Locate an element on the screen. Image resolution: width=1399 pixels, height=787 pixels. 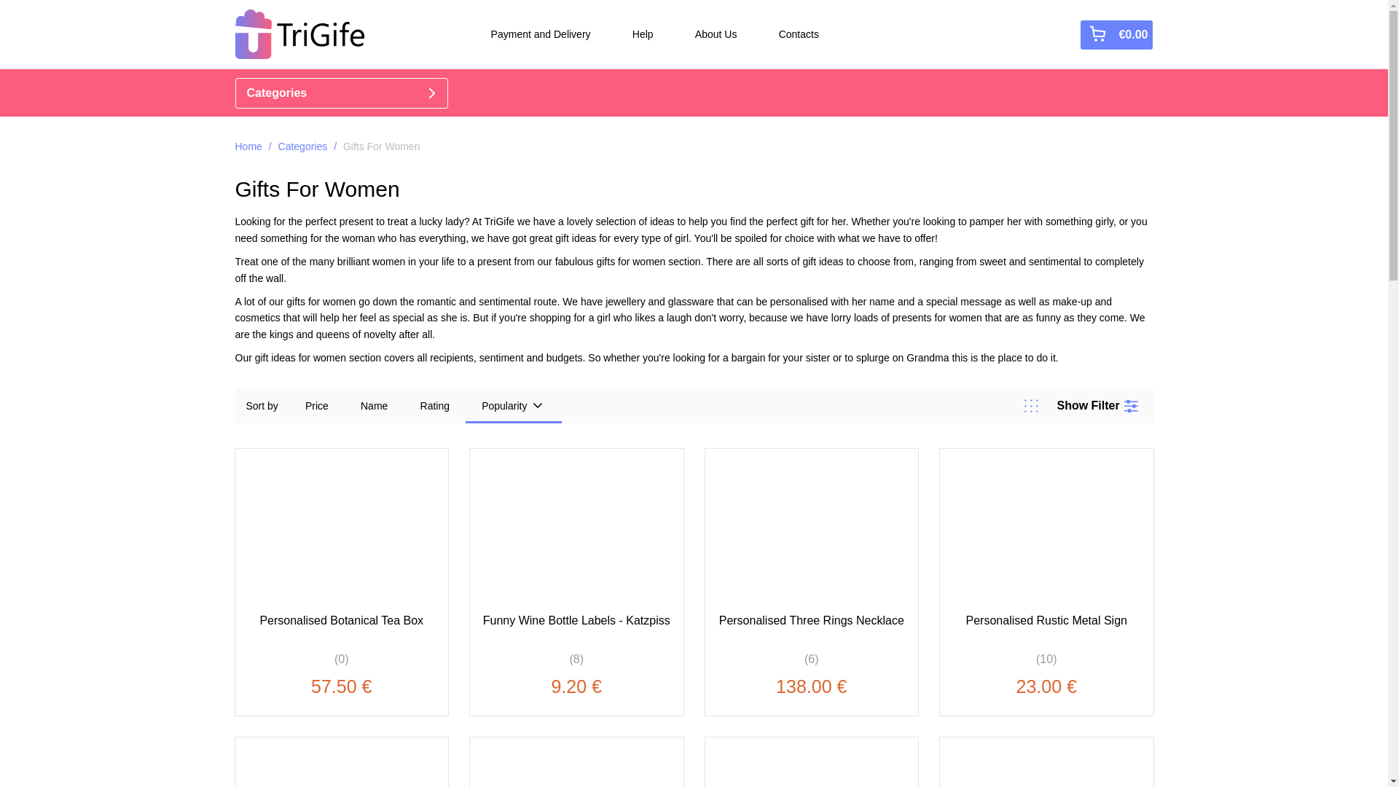
Personalised Three Rings Necklace is located at coordinates (810, 628).